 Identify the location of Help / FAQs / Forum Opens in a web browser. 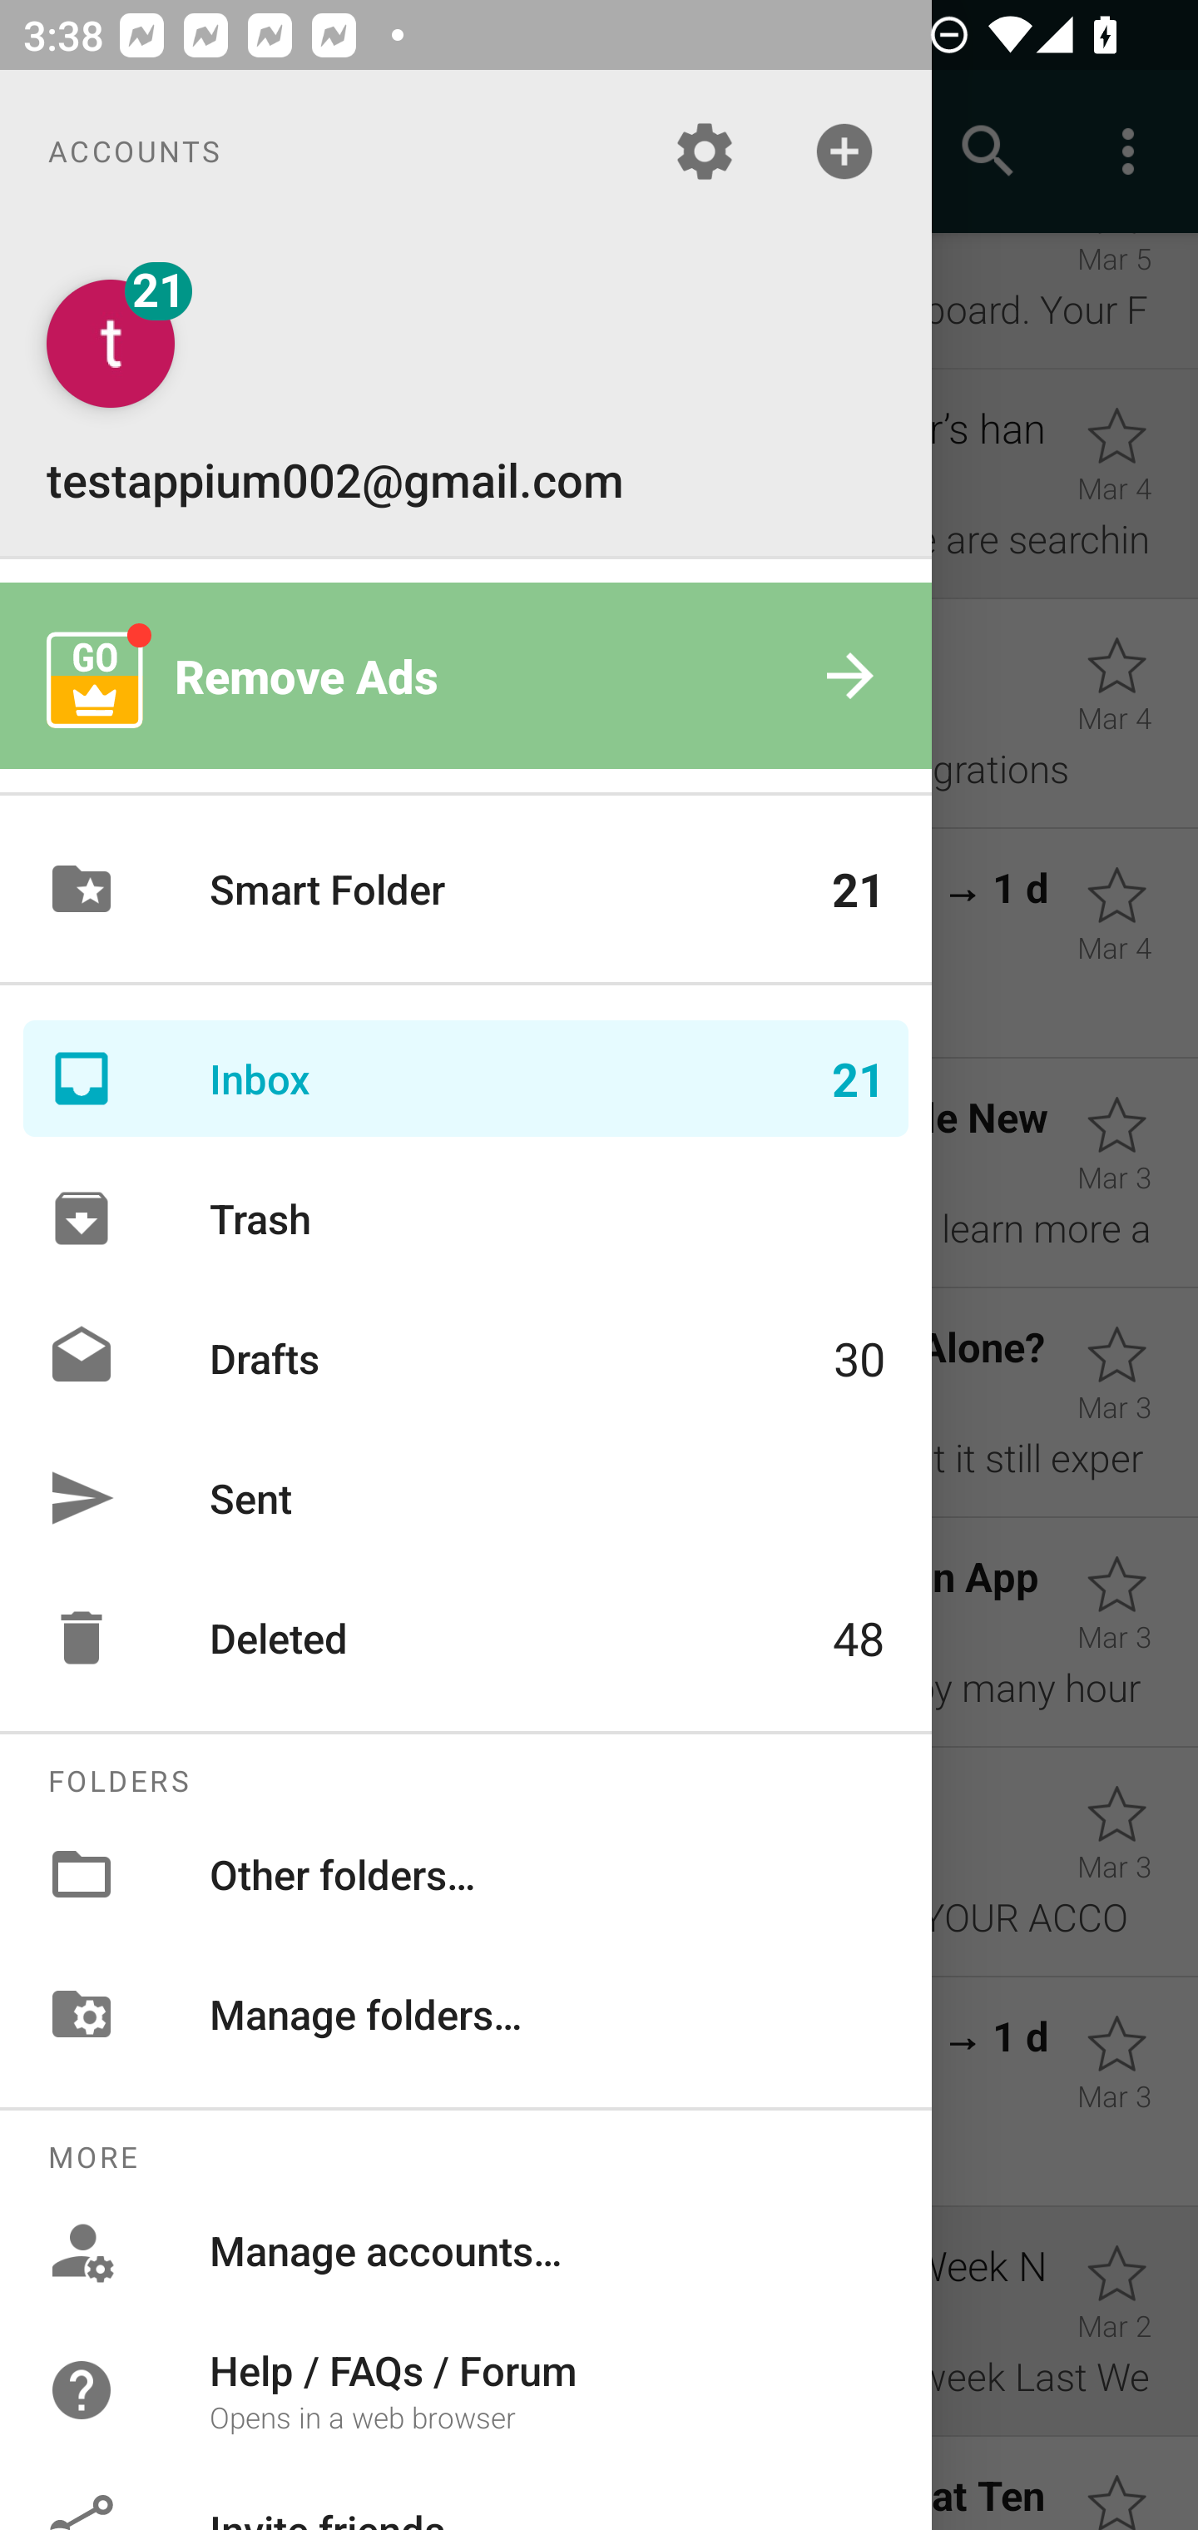
(466, 2389).